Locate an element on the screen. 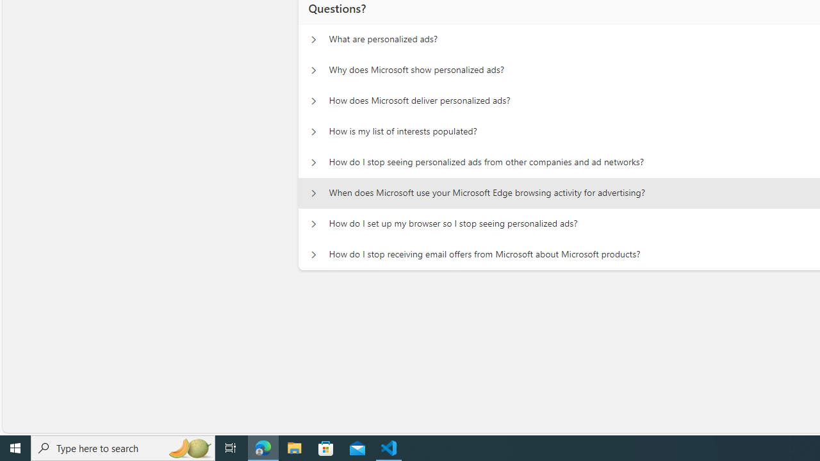 This screenshot has width=820, height=461. Questions? How does Microsoft deliver personalized ads? is located at coordinates (313, 101).